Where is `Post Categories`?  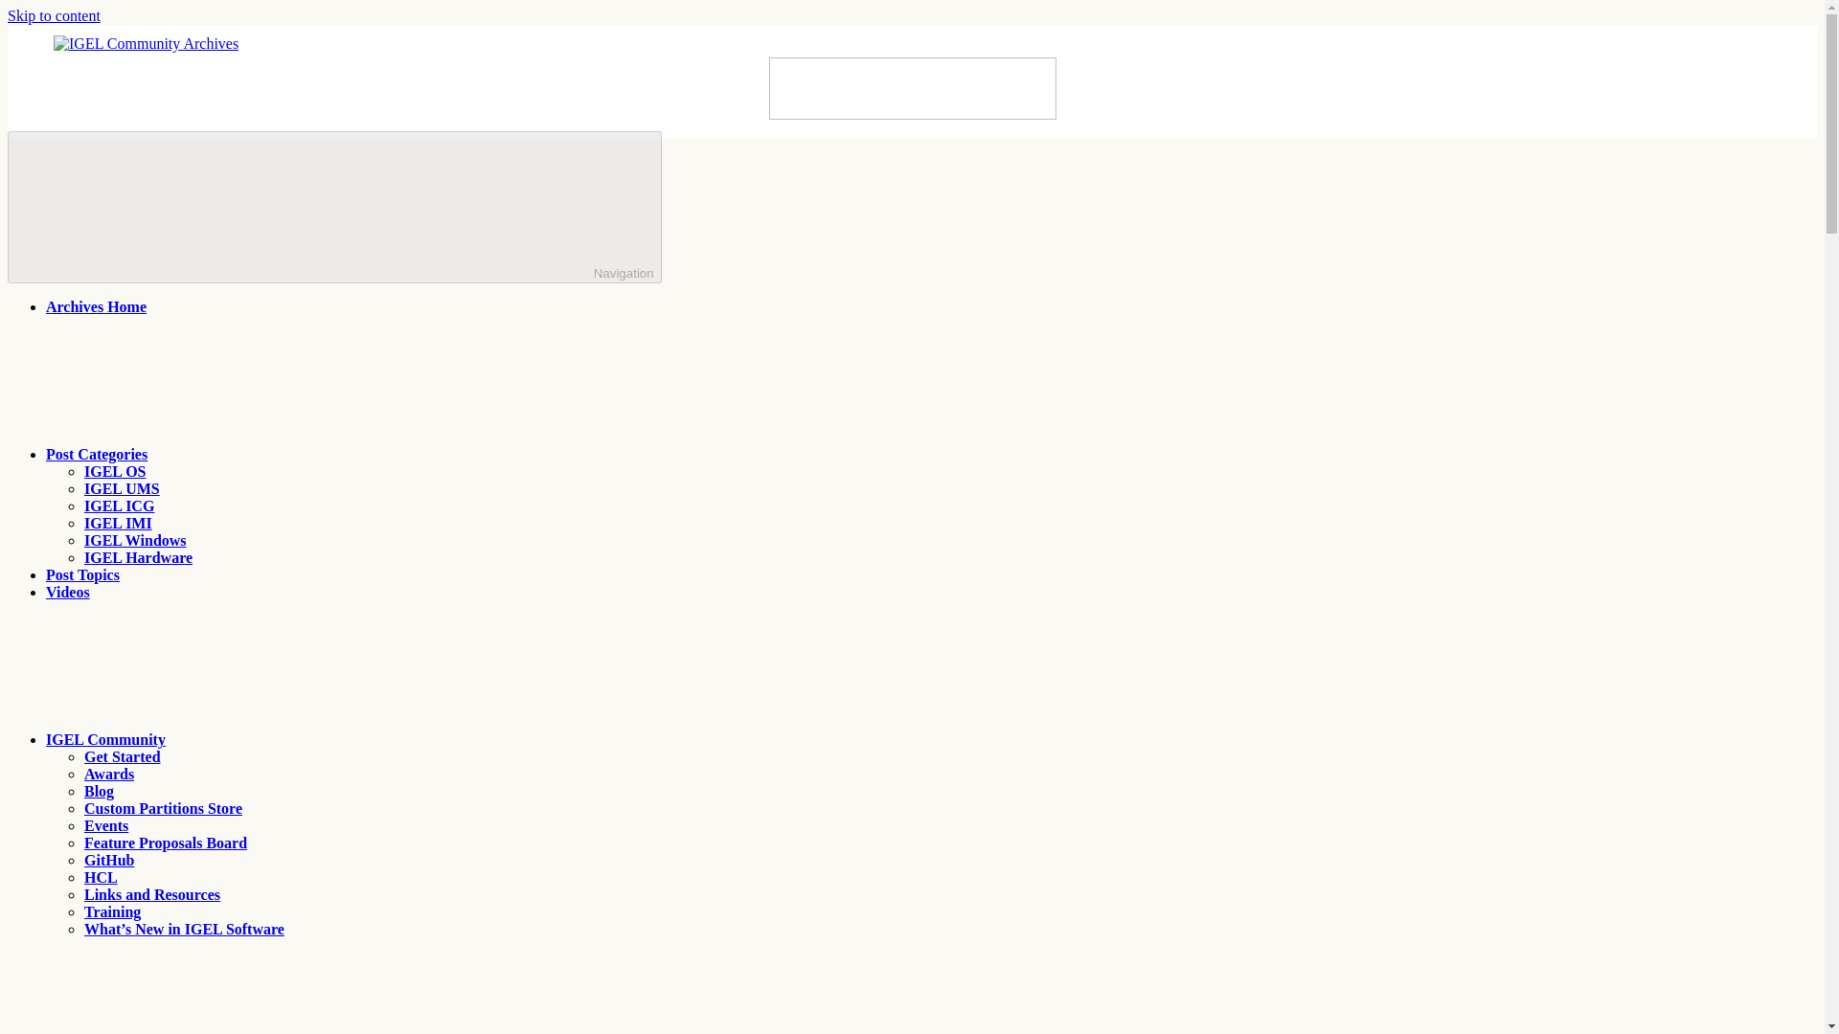
Post Categories is located at coordinates (239, 454).